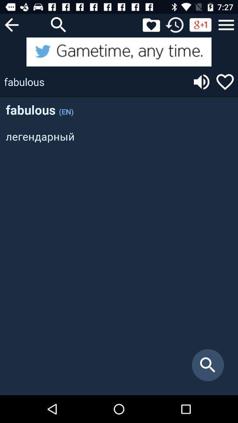  I want to click on search, so click(59, 25).